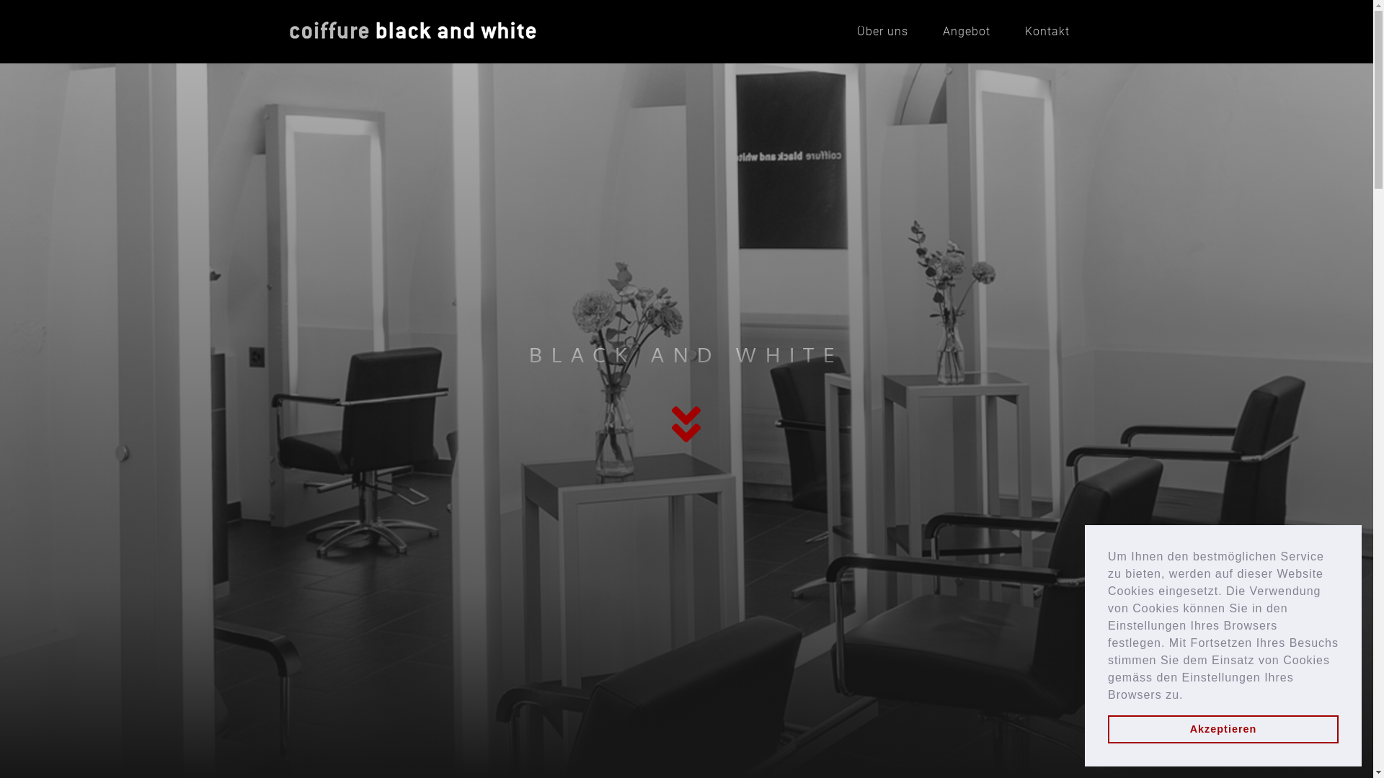 The width and height of the screenshot is (1384, 778). I want to click on Kontakt, so click(1047, 32).